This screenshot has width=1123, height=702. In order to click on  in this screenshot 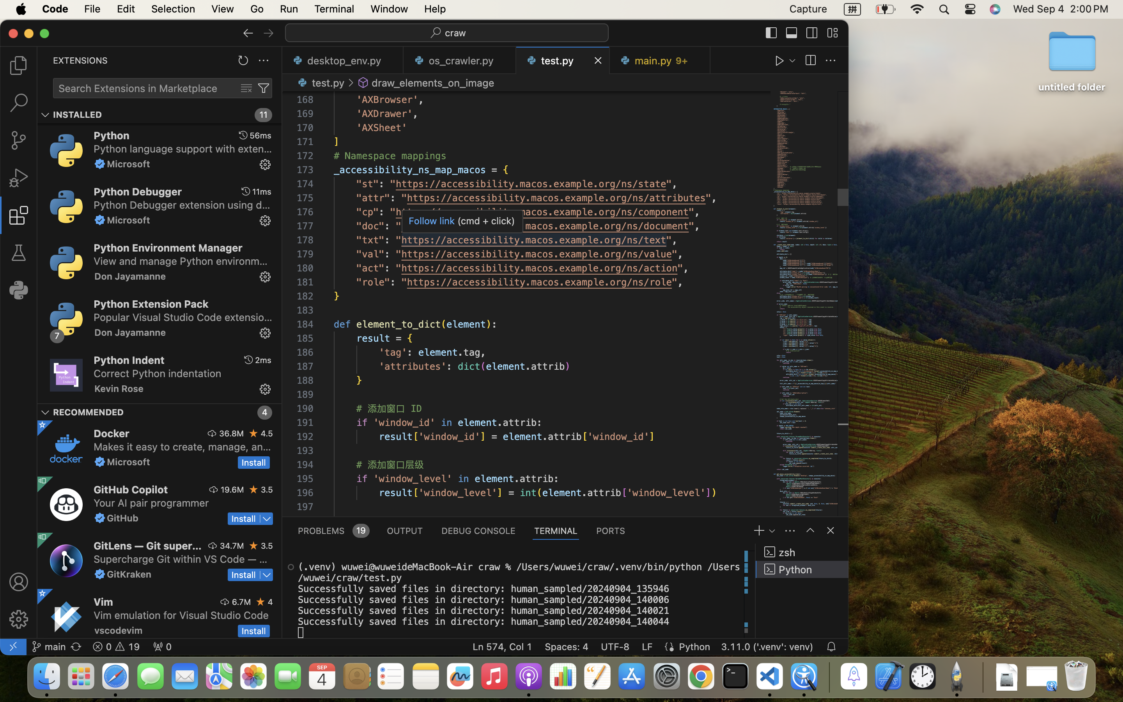, I will do `click(780, 61)`.